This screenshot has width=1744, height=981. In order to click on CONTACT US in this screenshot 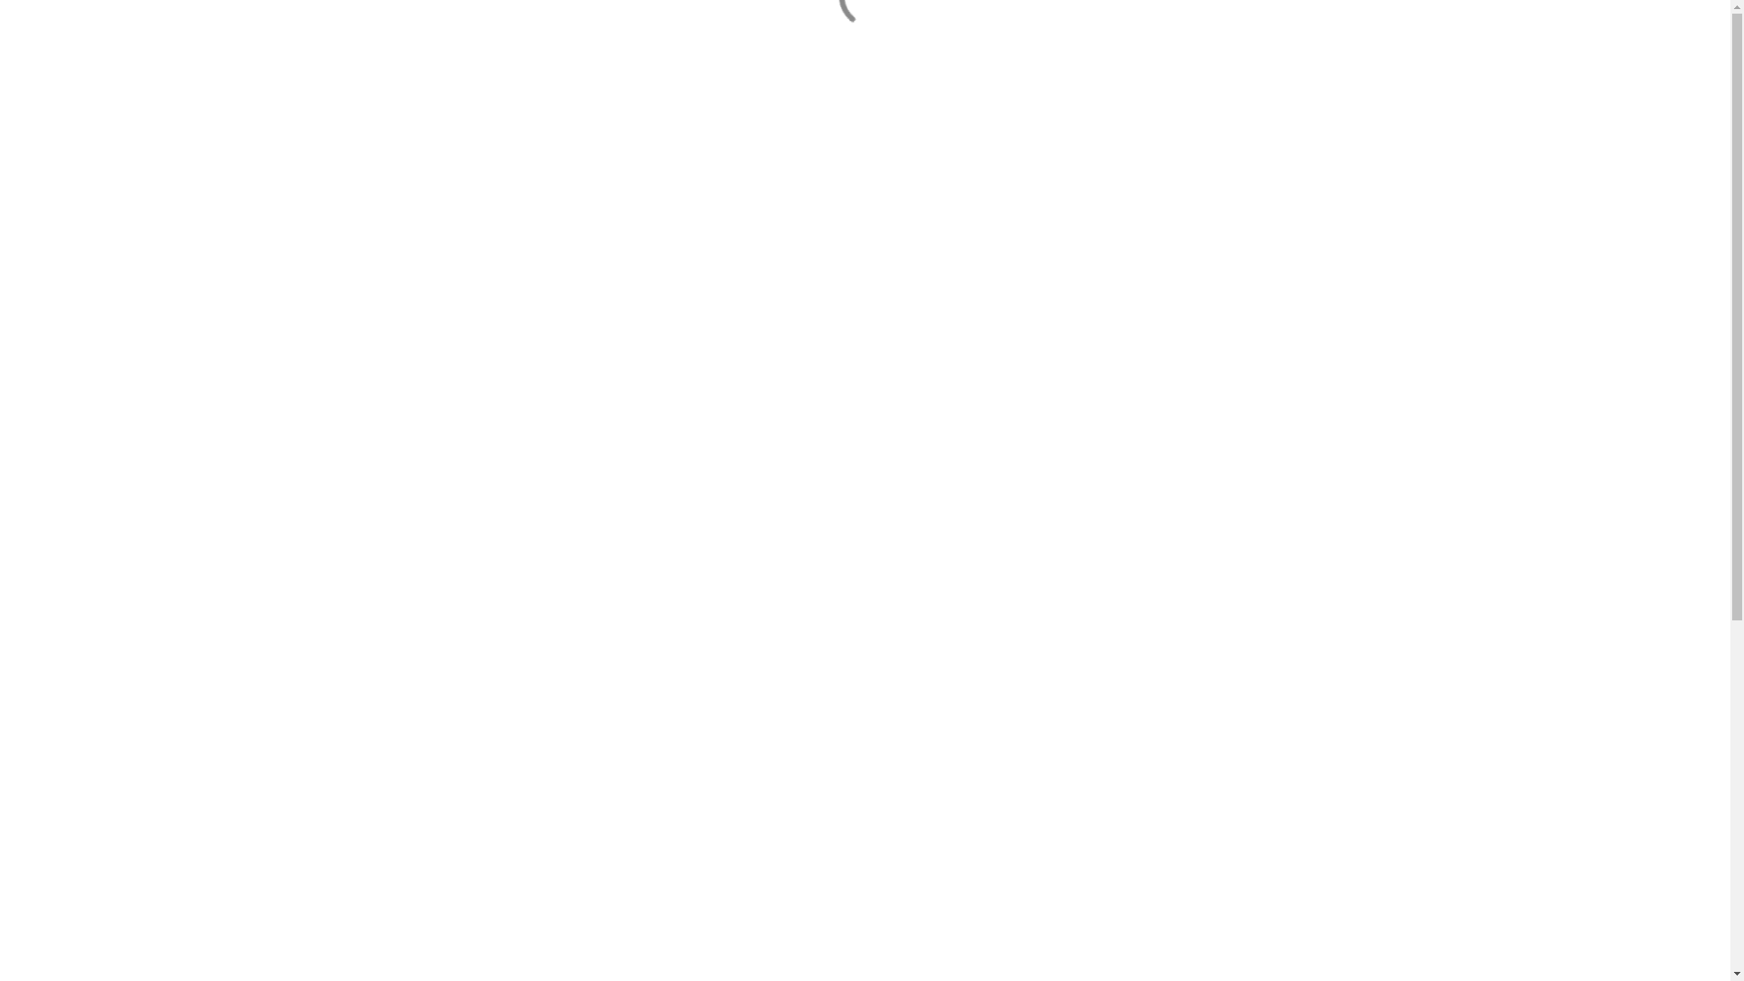, I will do `click(312, 342)`.